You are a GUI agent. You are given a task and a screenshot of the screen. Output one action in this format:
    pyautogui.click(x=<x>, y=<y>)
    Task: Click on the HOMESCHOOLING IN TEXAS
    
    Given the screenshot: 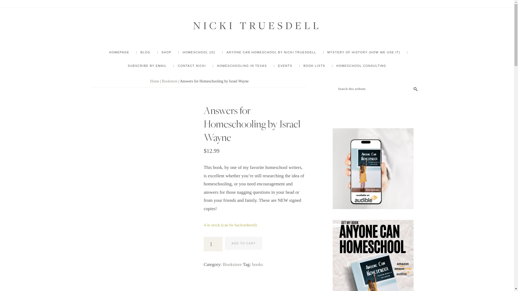 What is the action you would take?
    pyautogui.click(x=242, y=66)
    